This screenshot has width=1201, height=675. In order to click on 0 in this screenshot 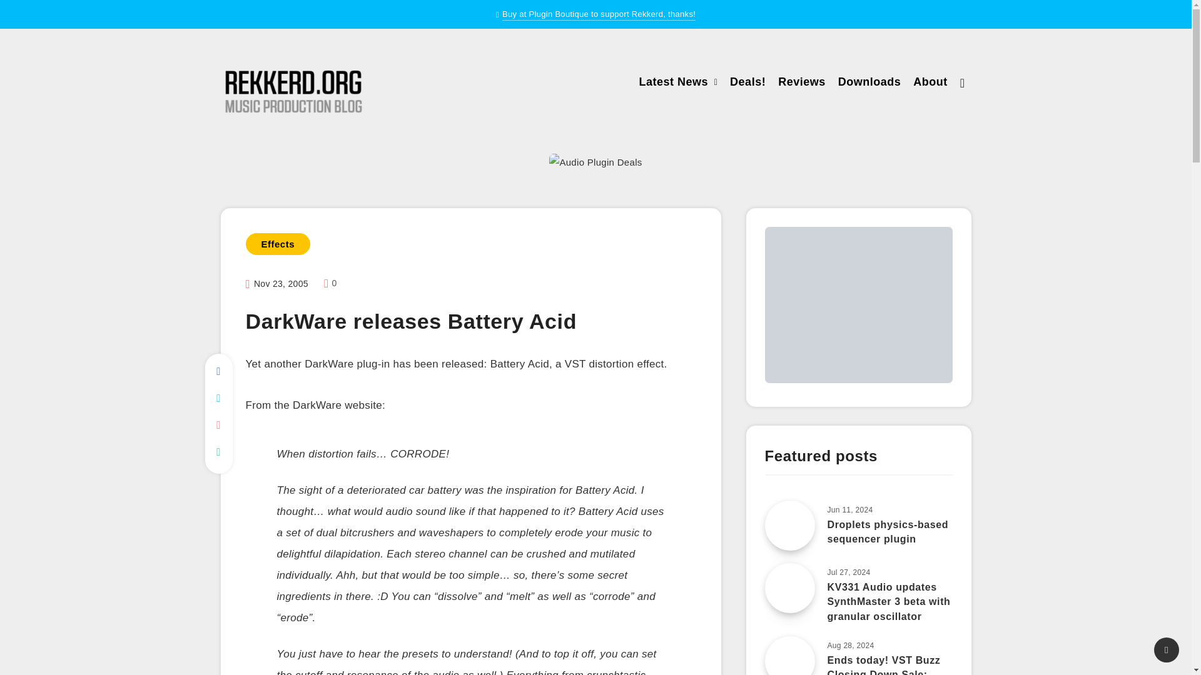, I will do `click(330, 282)`.